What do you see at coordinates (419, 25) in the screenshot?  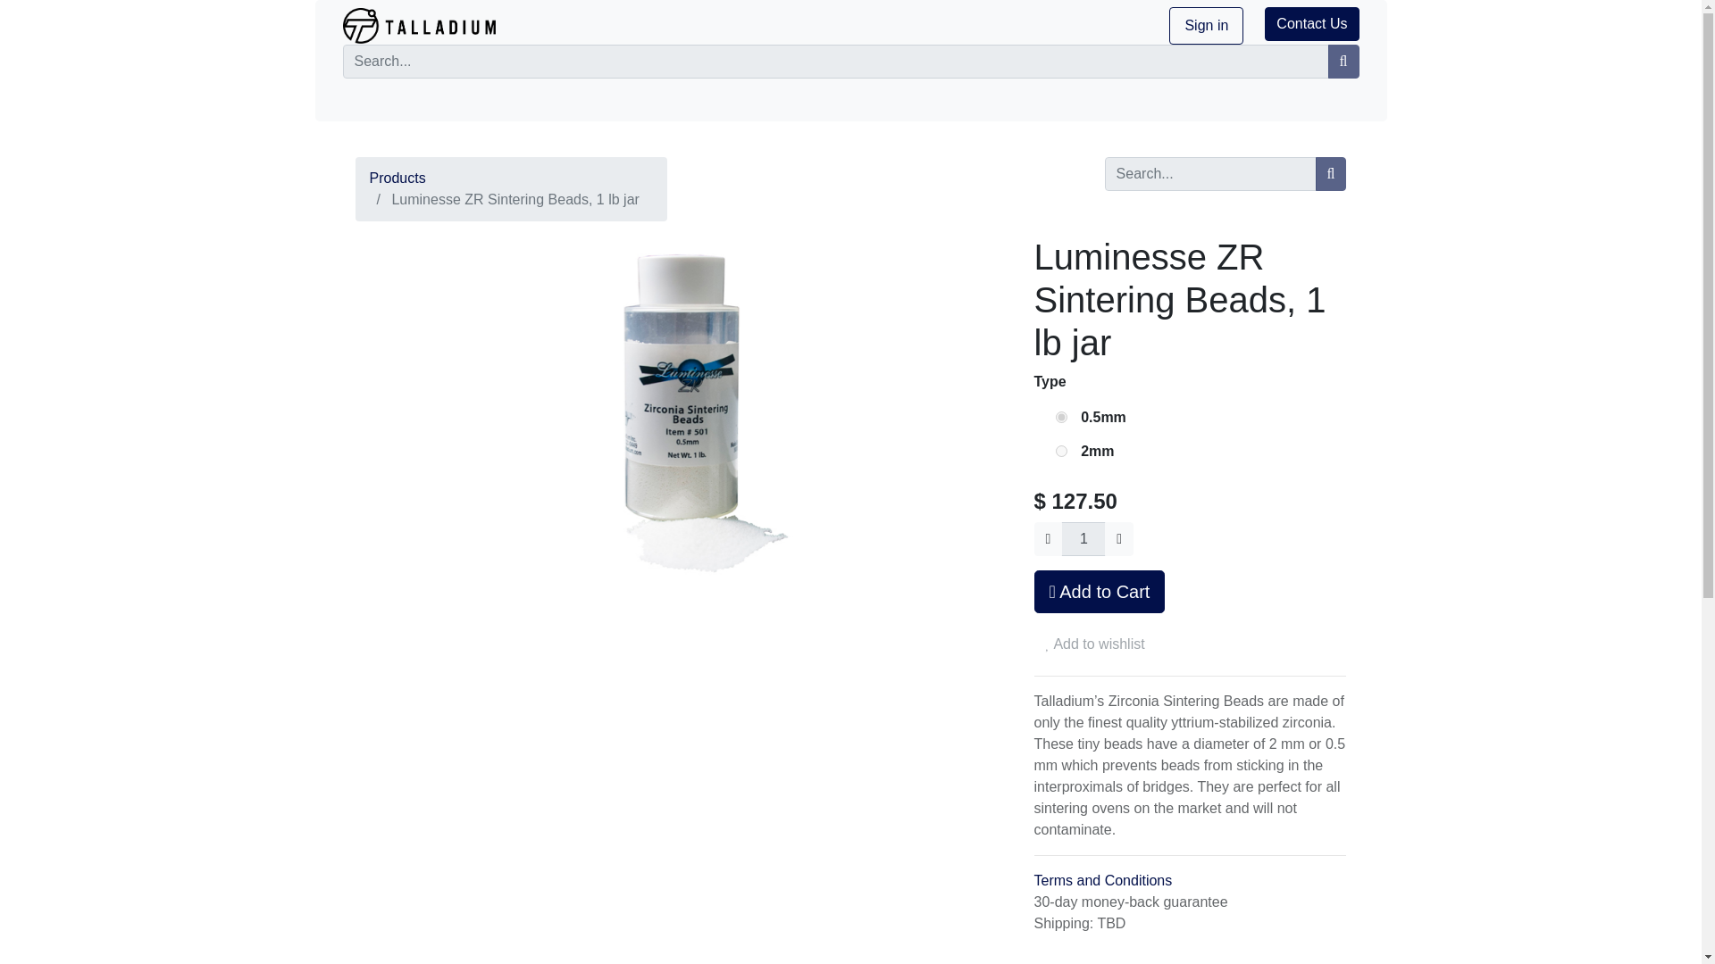 I see `Dental Lab Supplies at Talladium, Inc.` at bounding box center [419, 25].